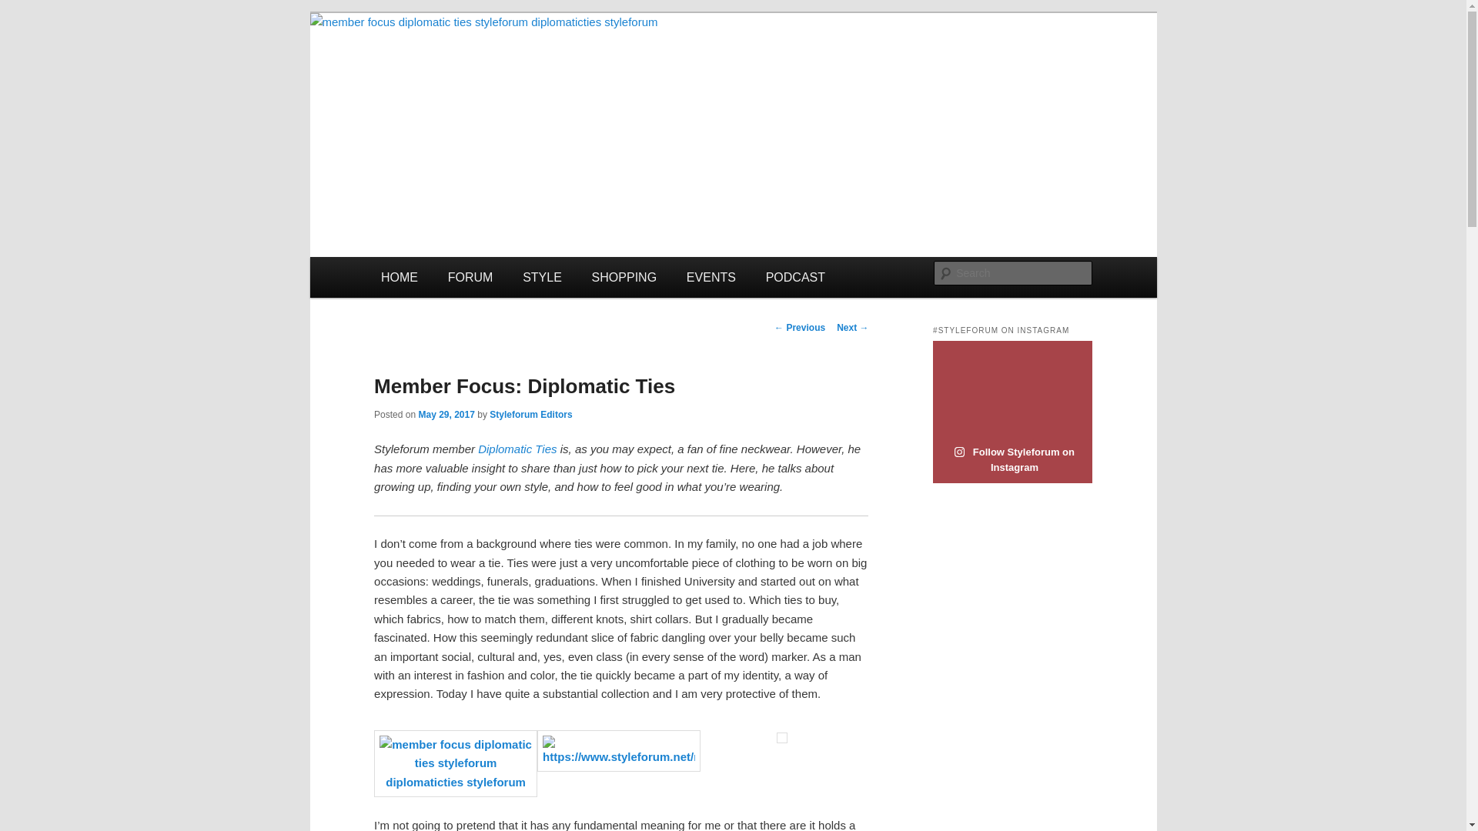 The height and width of the screenshot is (831, 1478). Describe the element at coordinates (542, 277) in the screenshot. I see `STYLE` at that location.